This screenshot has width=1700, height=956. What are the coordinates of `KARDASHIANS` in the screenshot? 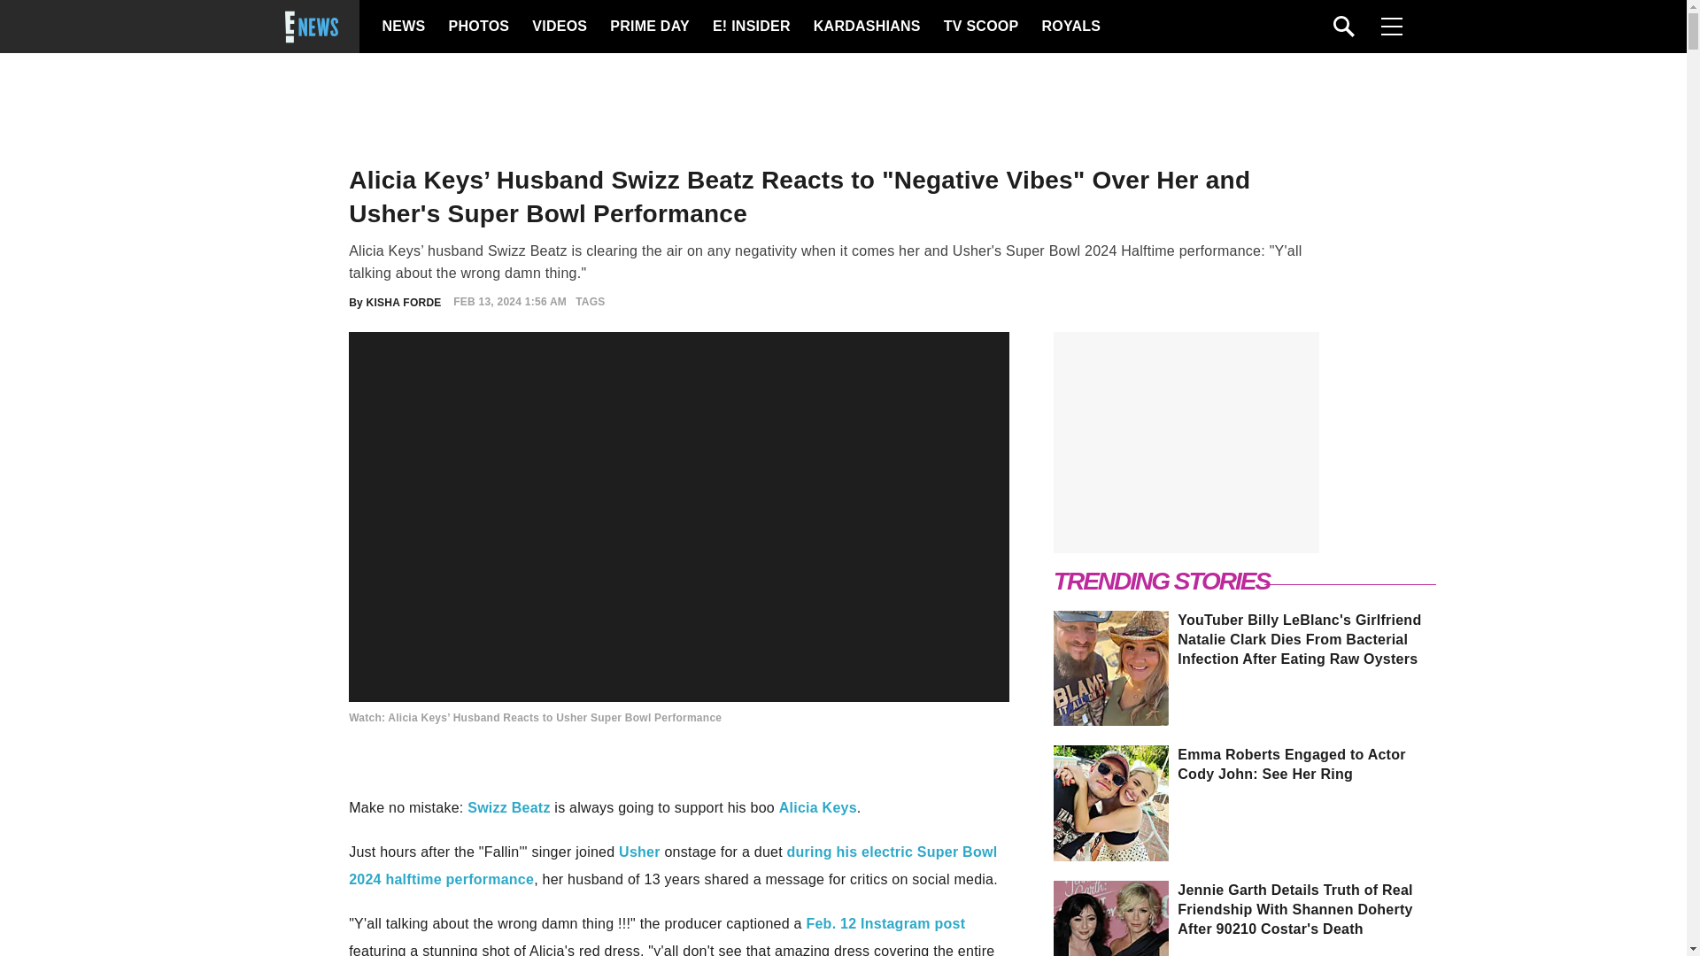 It's located at (866, 27).